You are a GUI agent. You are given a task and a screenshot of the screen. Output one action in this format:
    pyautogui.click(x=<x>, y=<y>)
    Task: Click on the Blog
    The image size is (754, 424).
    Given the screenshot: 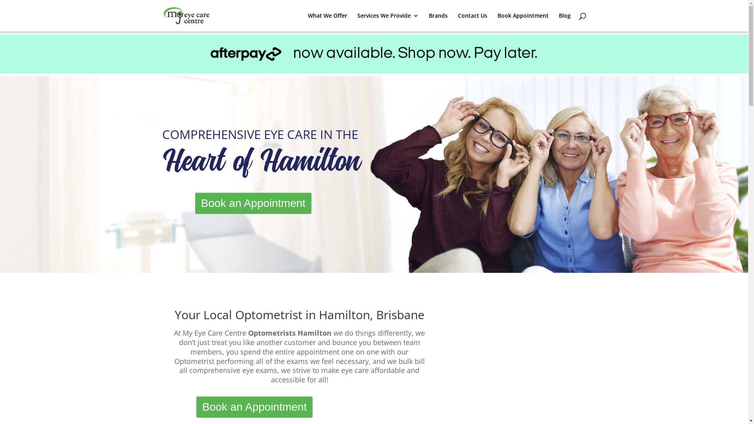 What is the action you would take?
    pyautogui.click(x=564, y=22)
    